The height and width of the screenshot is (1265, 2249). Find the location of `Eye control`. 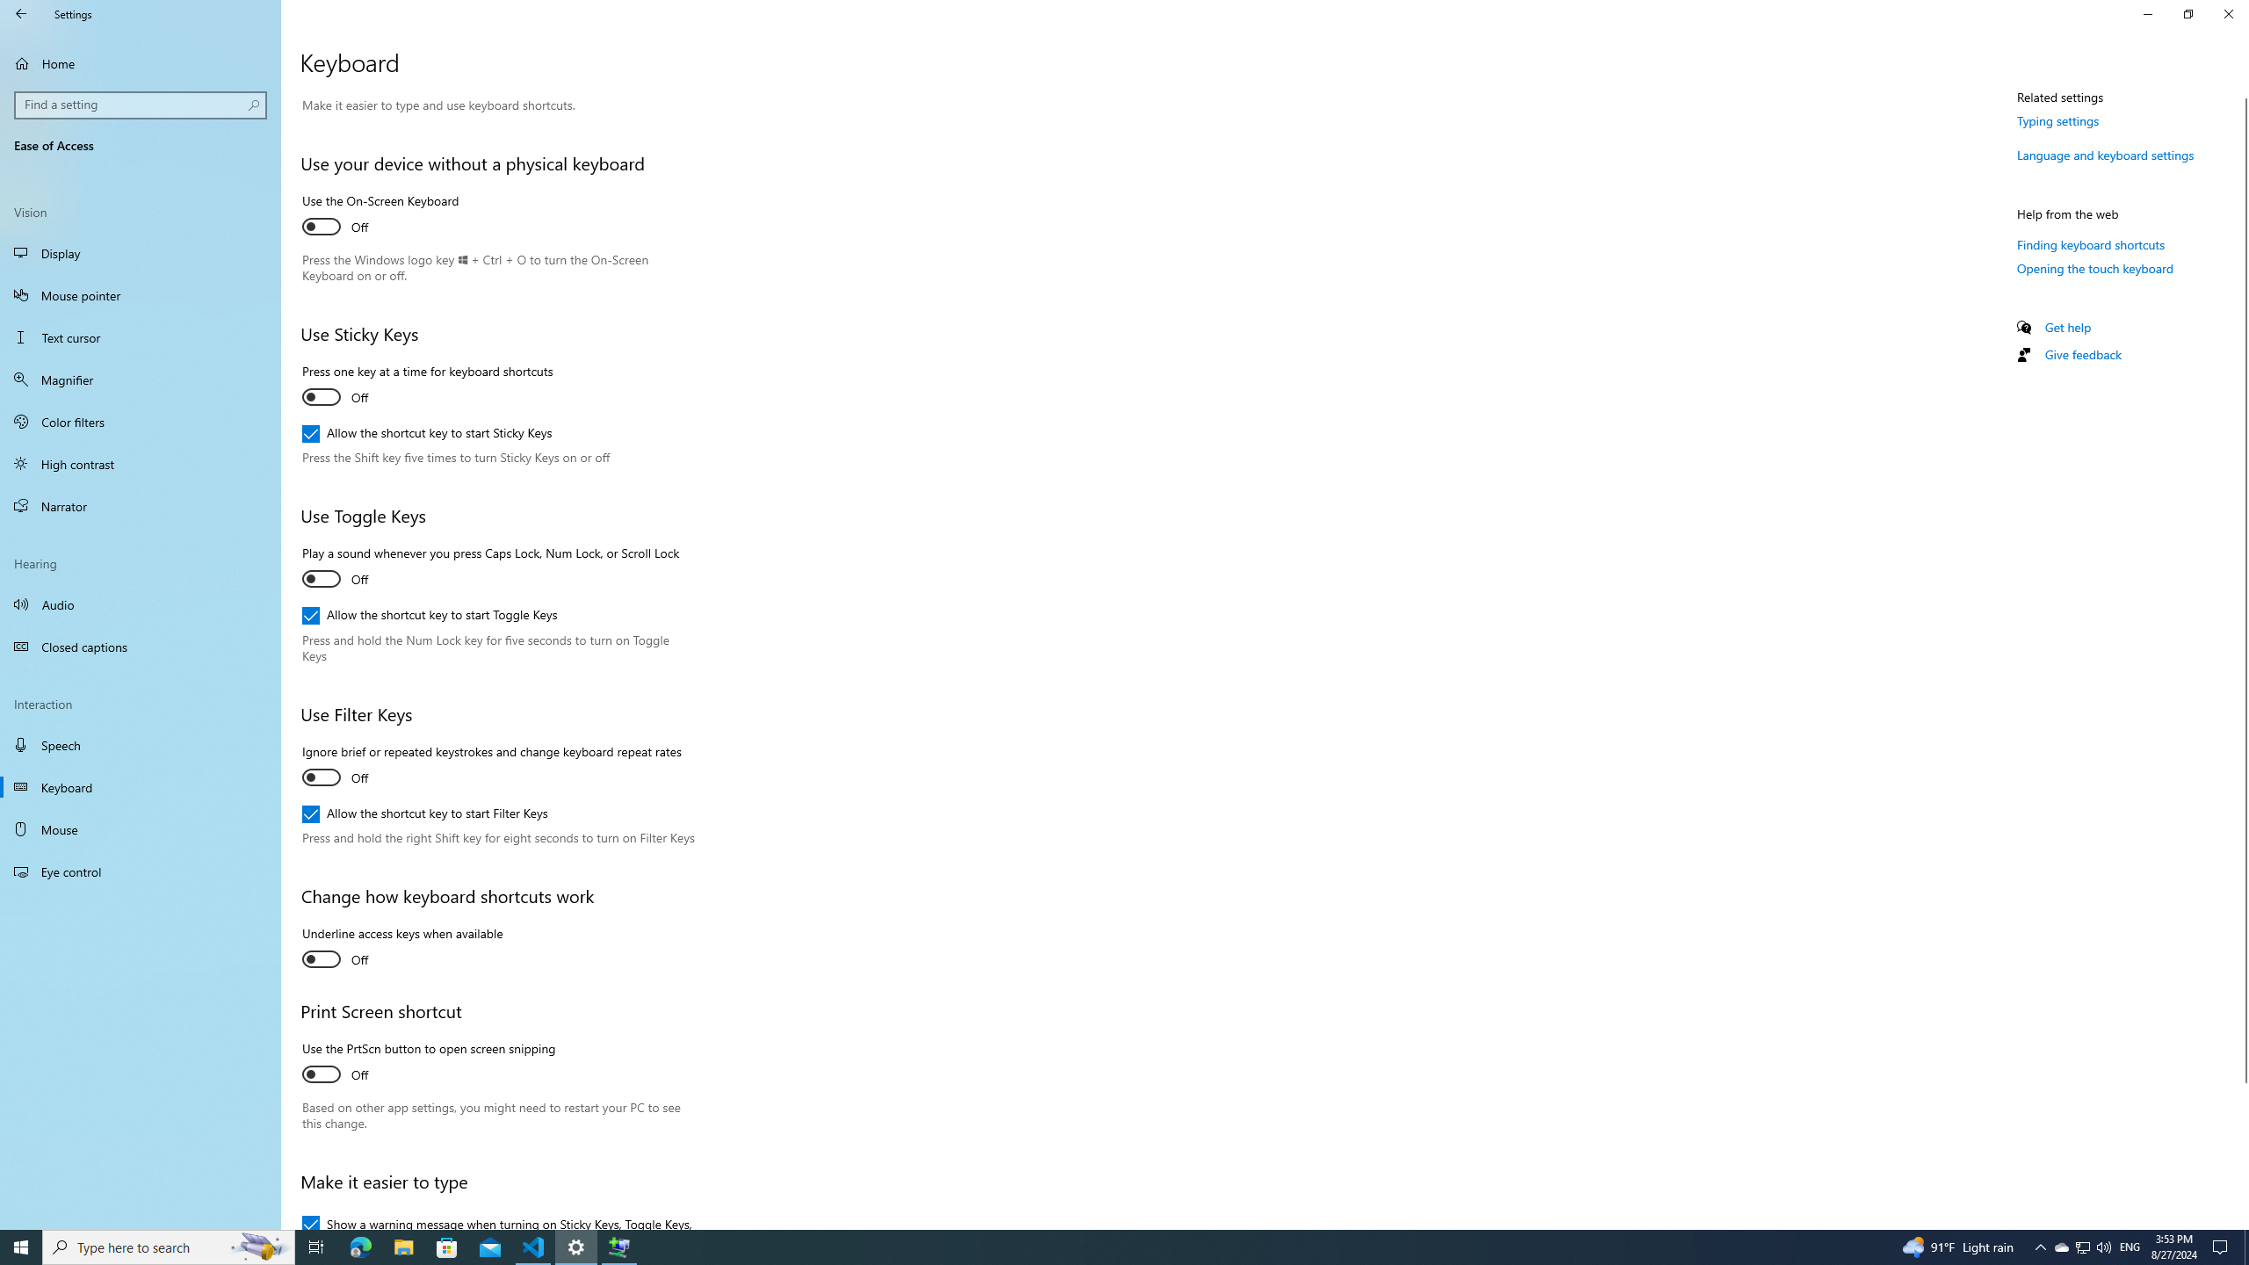

Eye control is located at coordinates (141, 871).